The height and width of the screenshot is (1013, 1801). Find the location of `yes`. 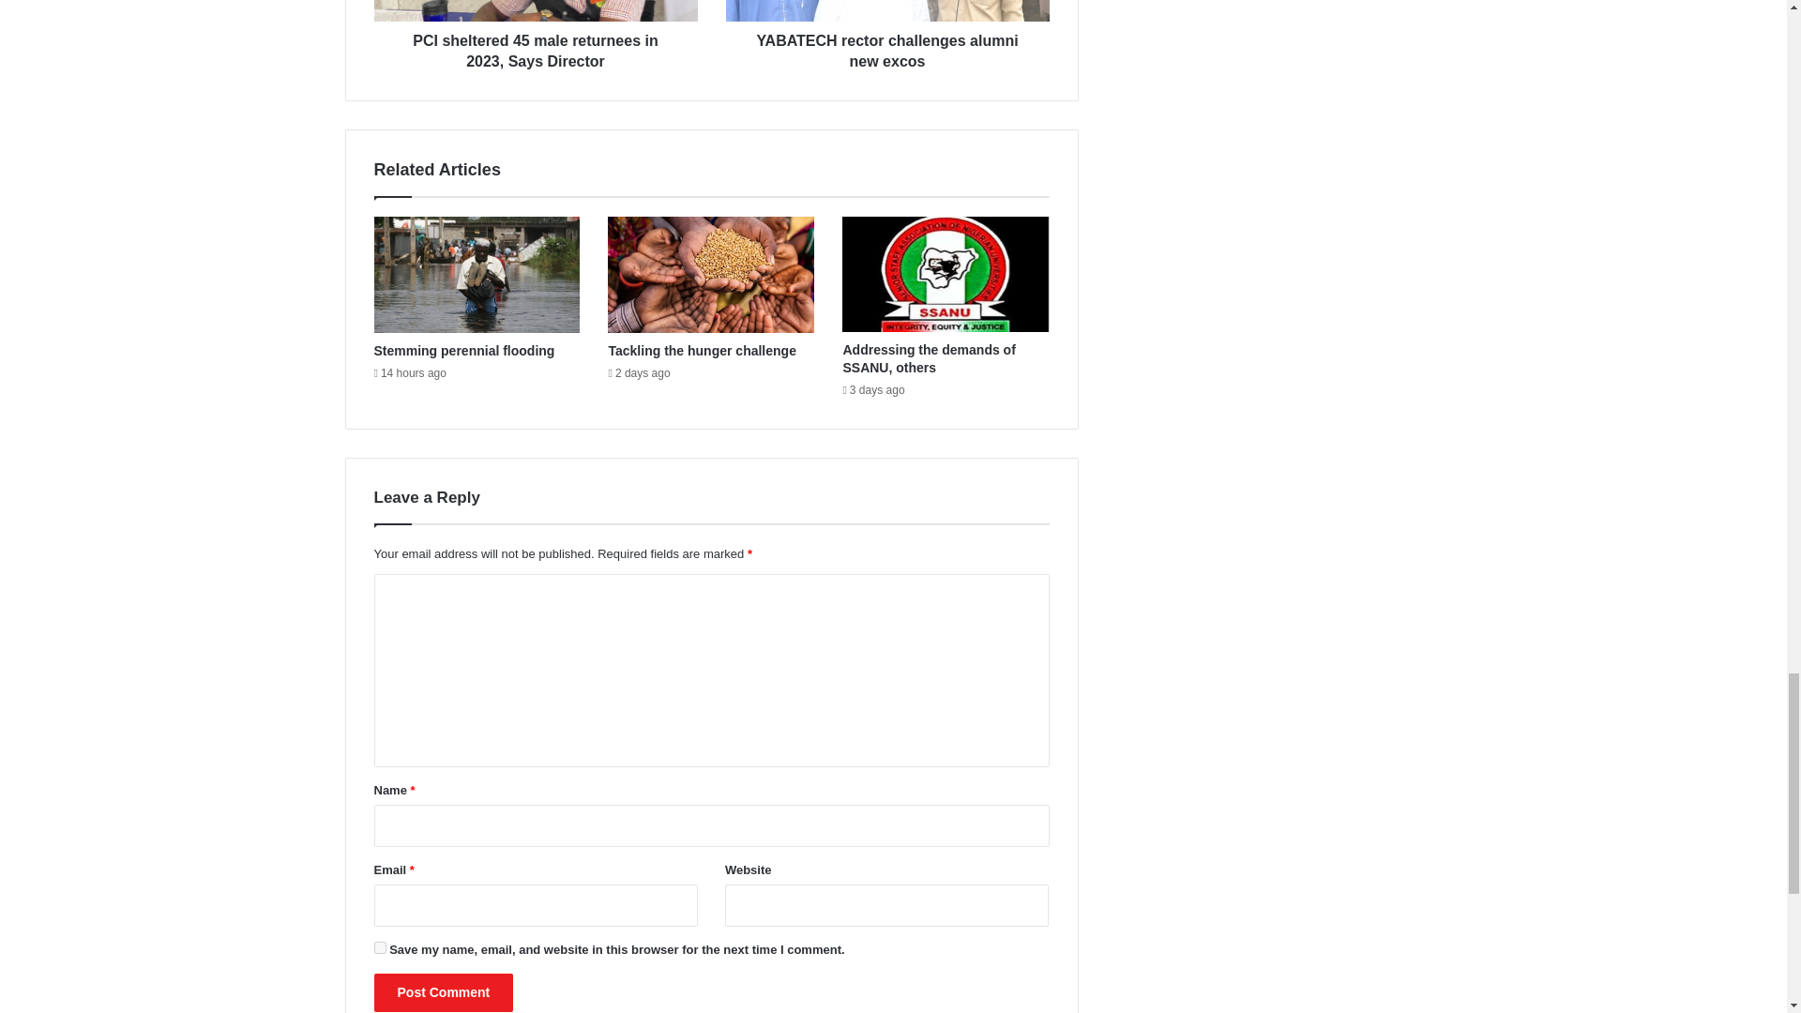

yes is located at coordinates (379, 947).